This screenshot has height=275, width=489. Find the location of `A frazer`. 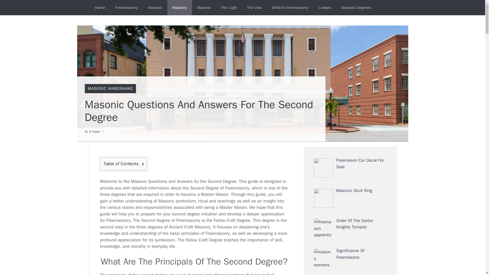

A frazer is located at coordinates (94, 131).